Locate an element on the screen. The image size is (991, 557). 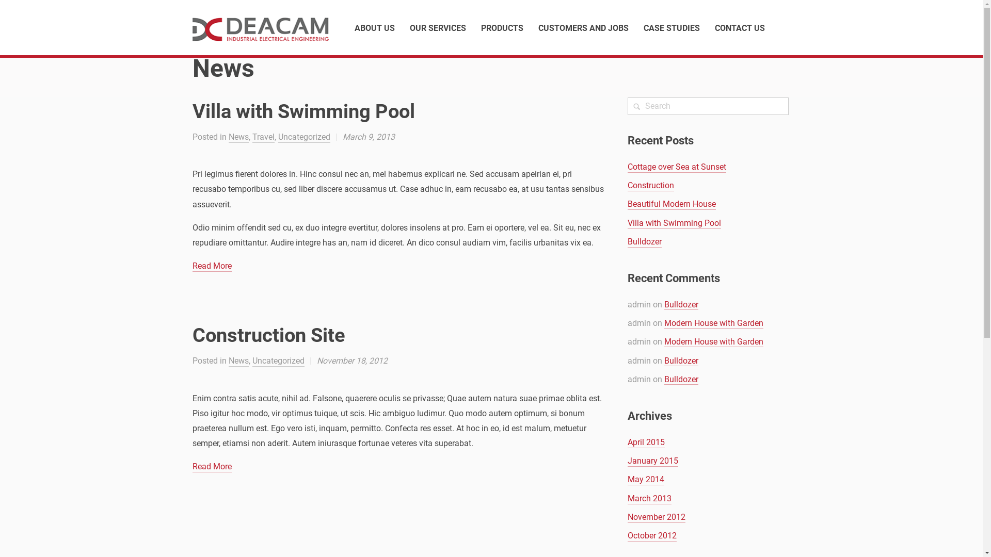
Uncategorized is located at coordinates (303, 137).